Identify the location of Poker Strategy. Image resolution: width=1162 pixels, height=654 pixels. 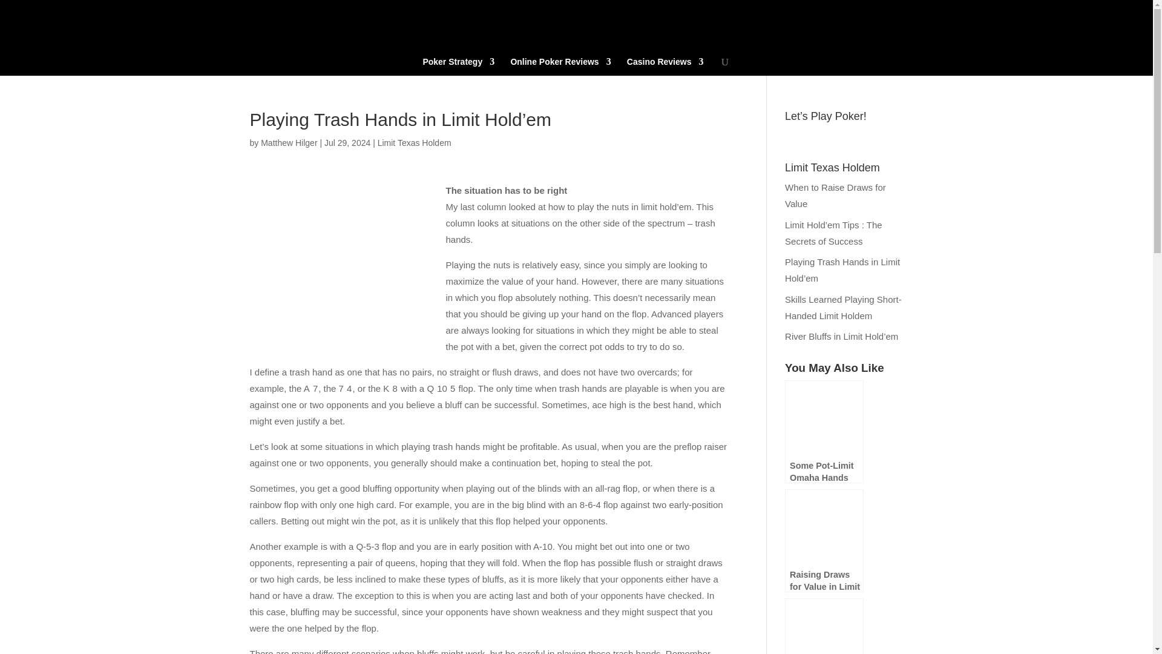
(459, 67).